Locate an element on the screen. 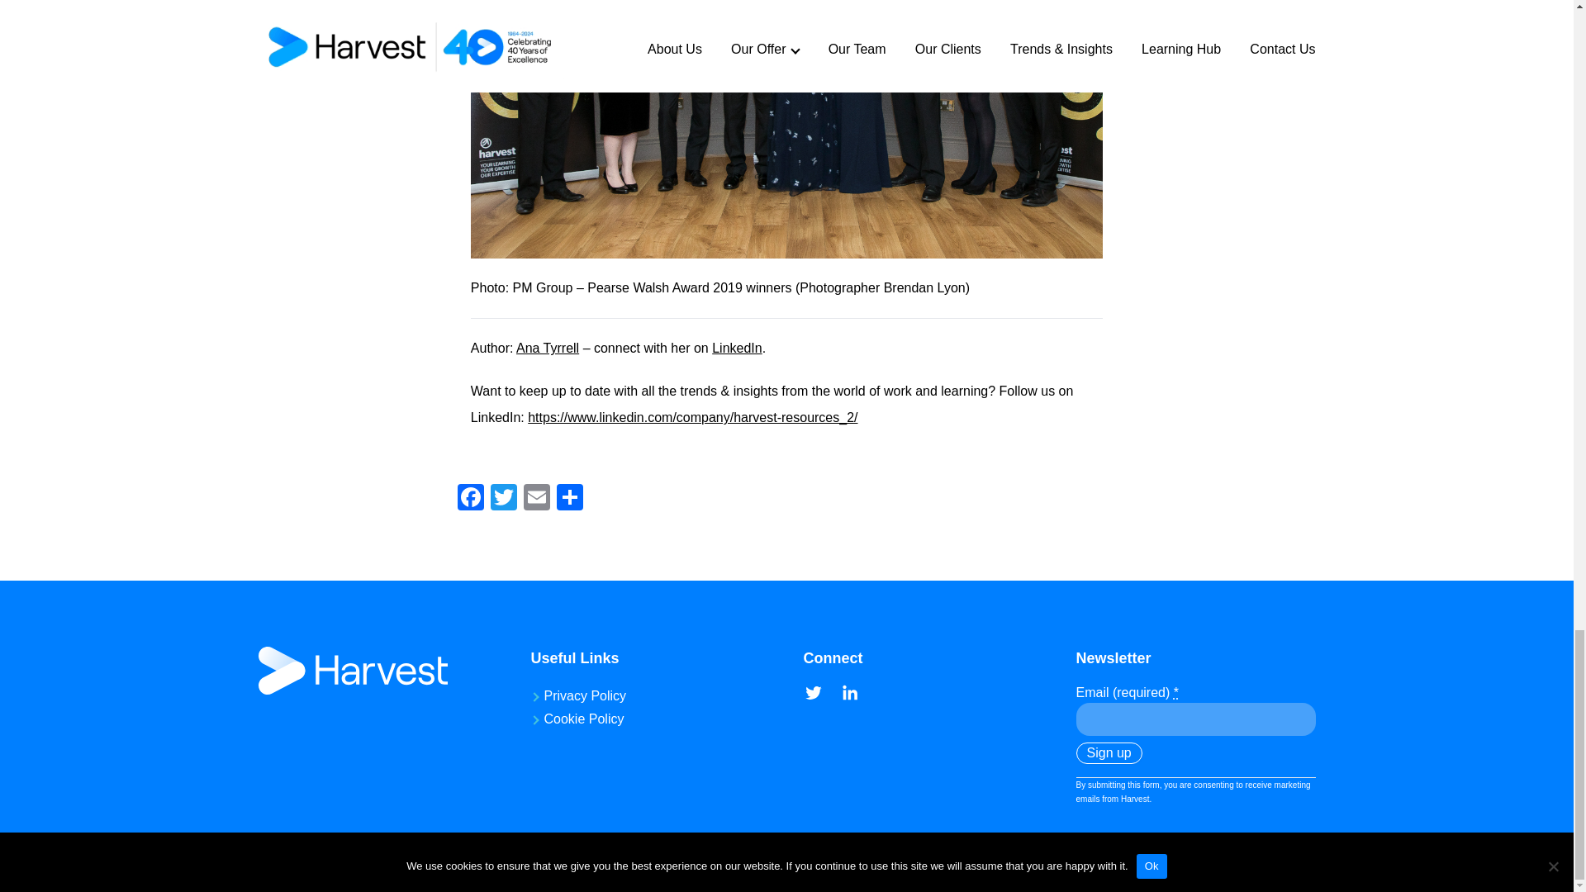  Ana Tyrrell is located at coordinates (547, 347).